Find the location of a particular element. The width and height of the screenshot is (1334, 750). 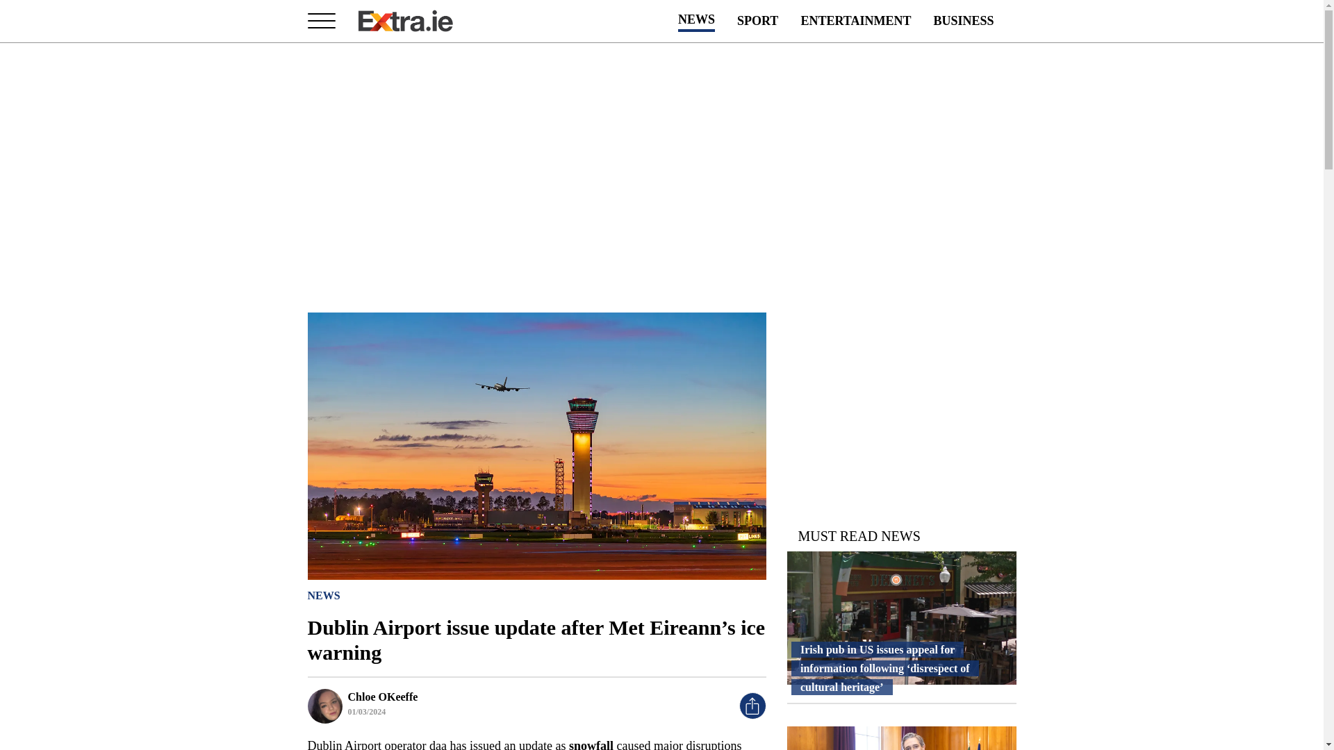

snowfall is located at coordinates (591, 744).